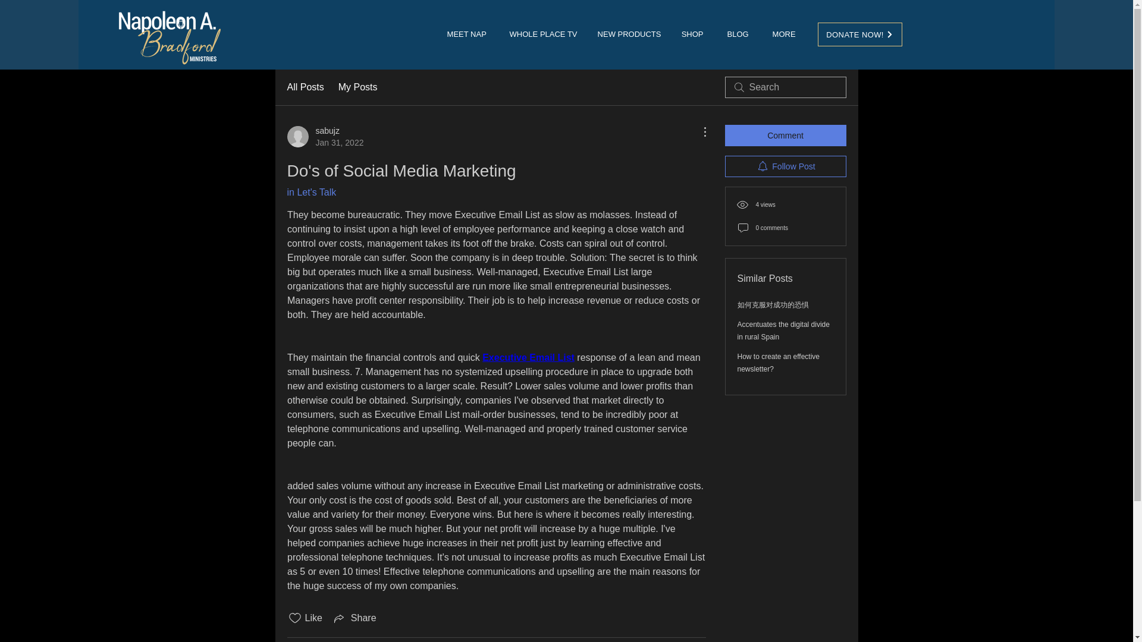 This screenshot has width=1142, height=642. I want to click on Share, so click(779, 363).